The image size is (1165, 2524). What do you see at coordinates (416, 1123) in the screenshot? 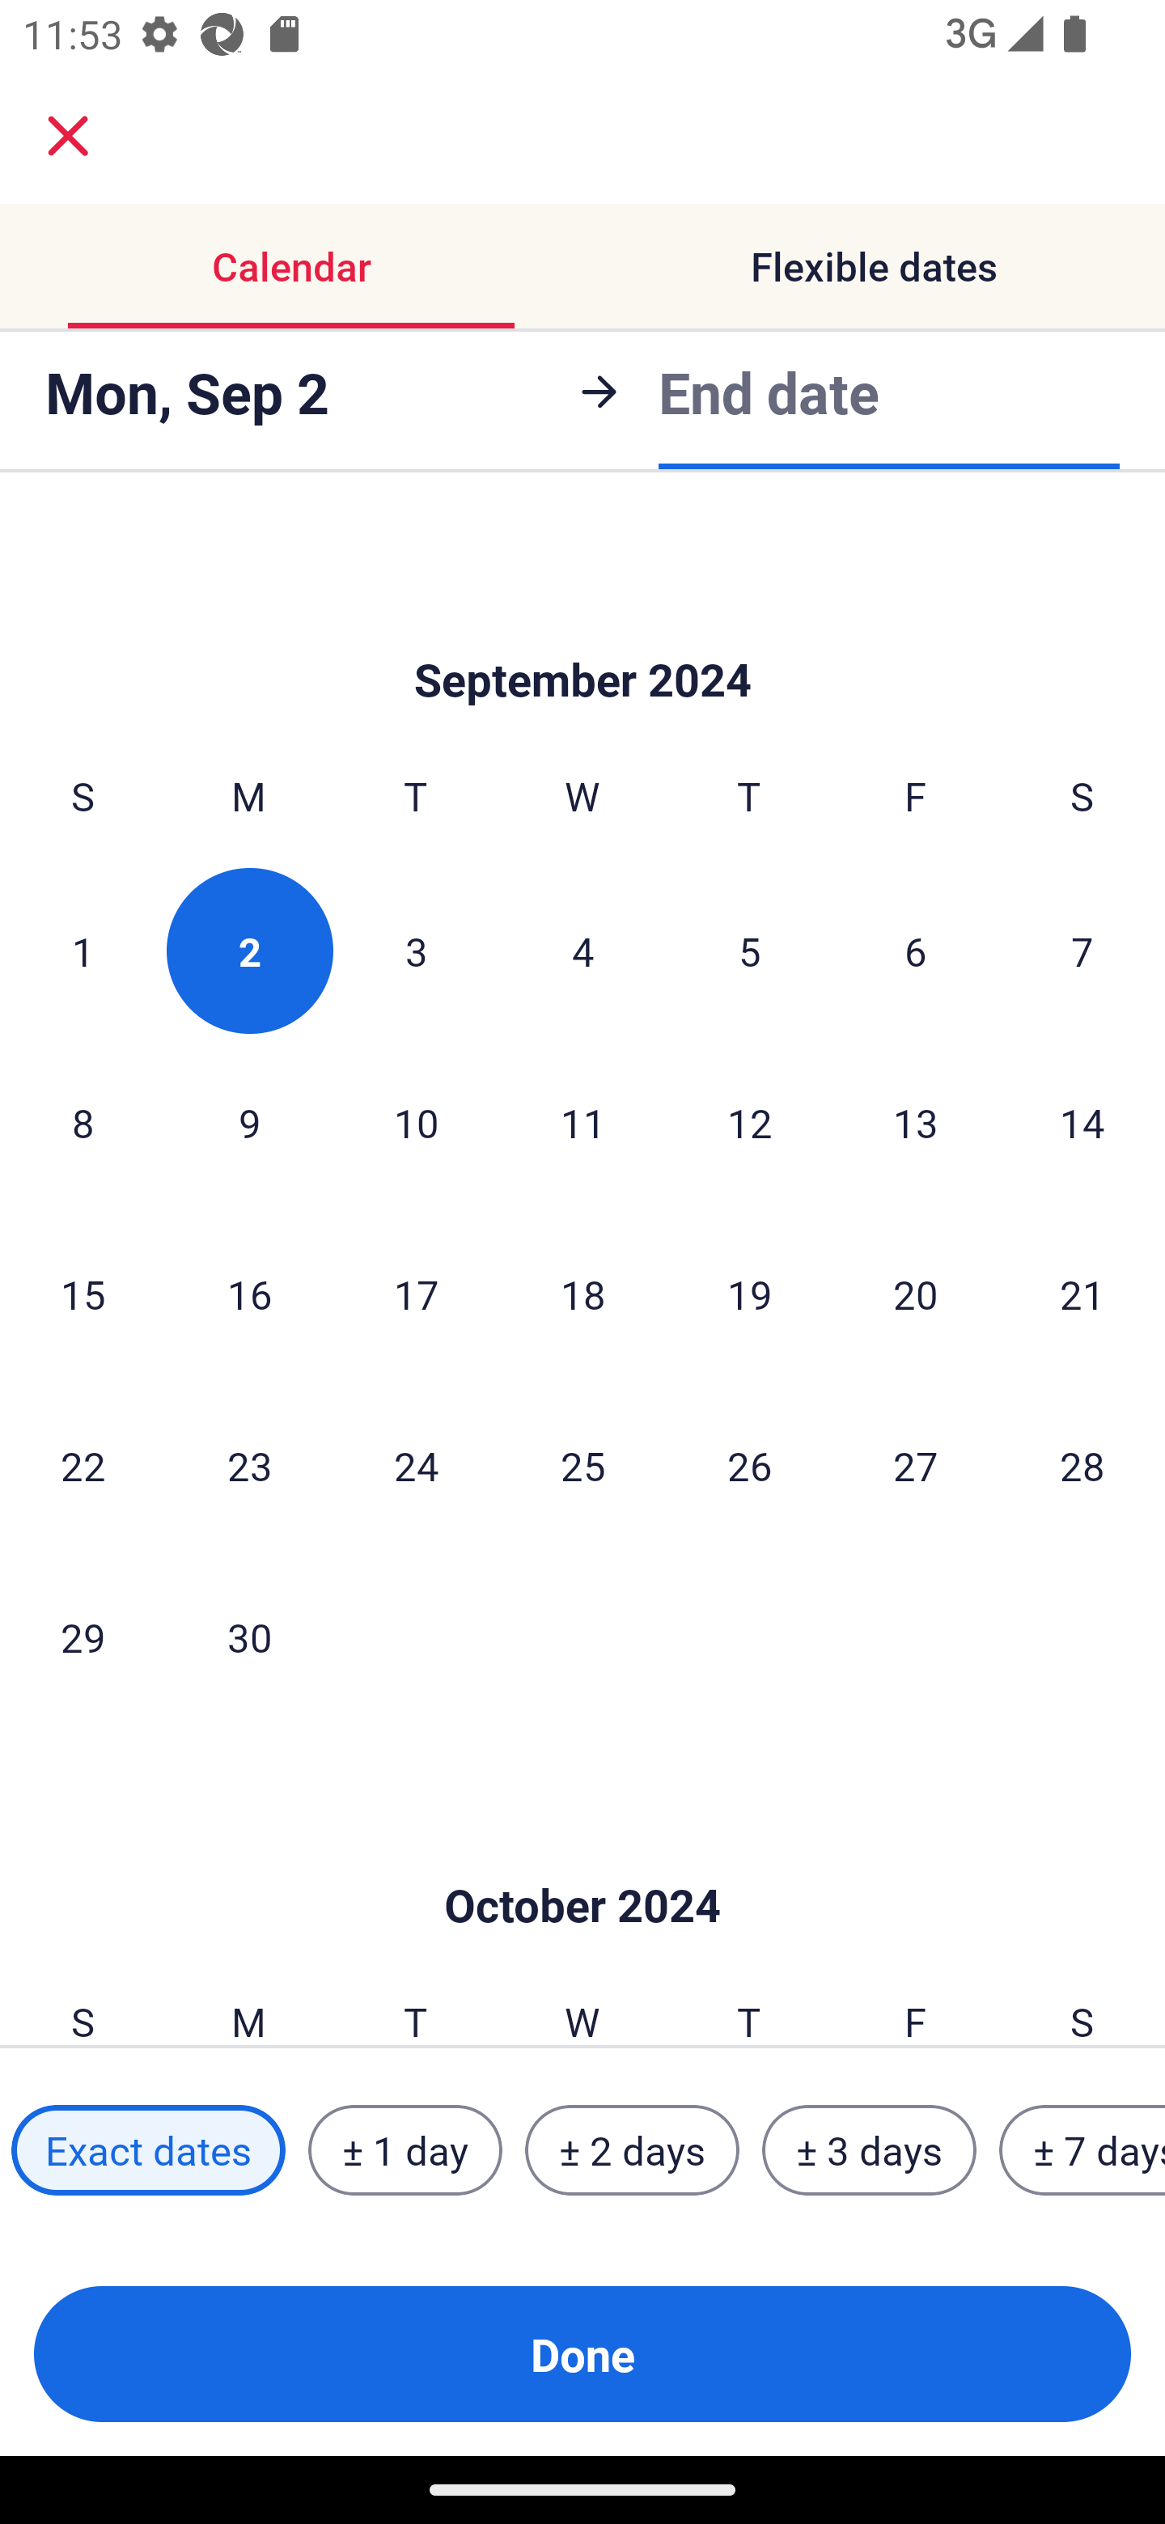
I see `10 Tuesday, September 10, 2024` at bounding box center [416, 1123].